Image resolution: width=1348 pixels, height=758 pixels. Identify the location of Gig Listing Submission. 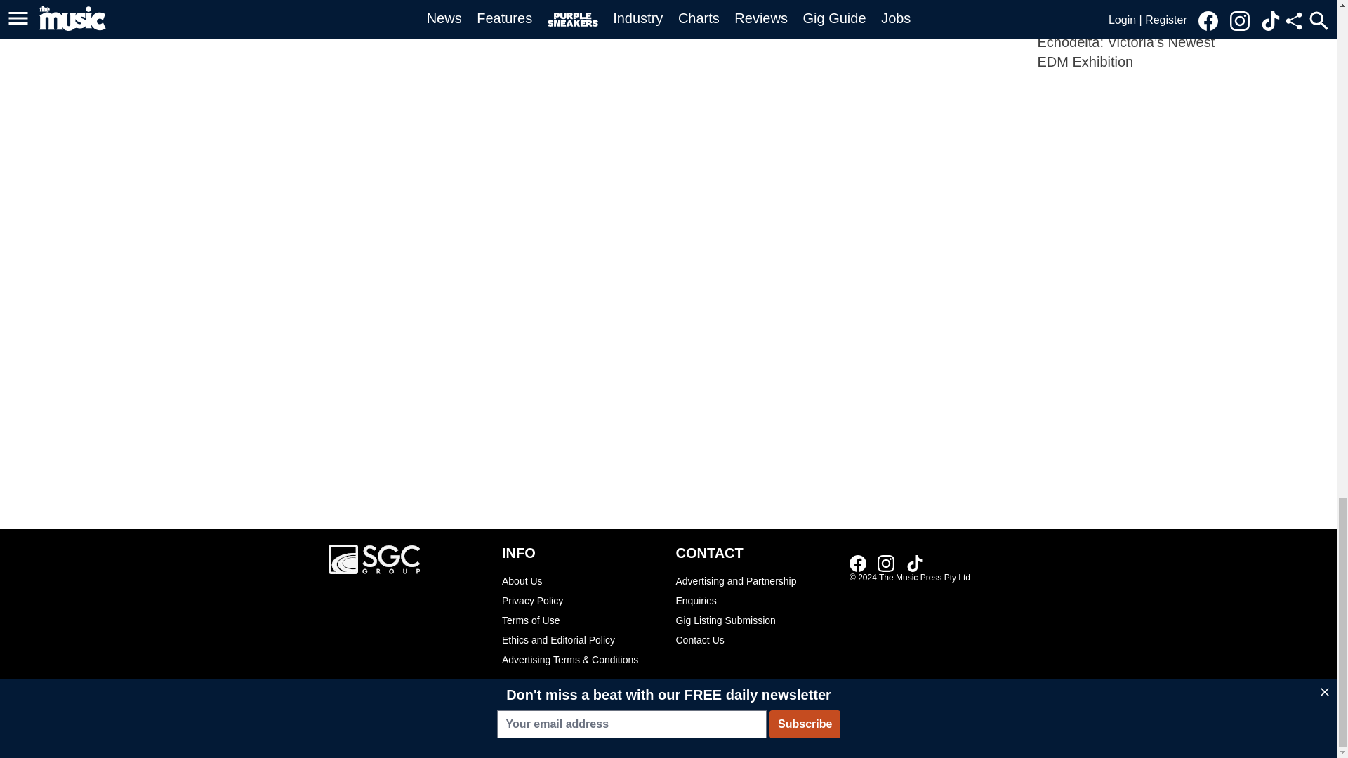
(755, 620).